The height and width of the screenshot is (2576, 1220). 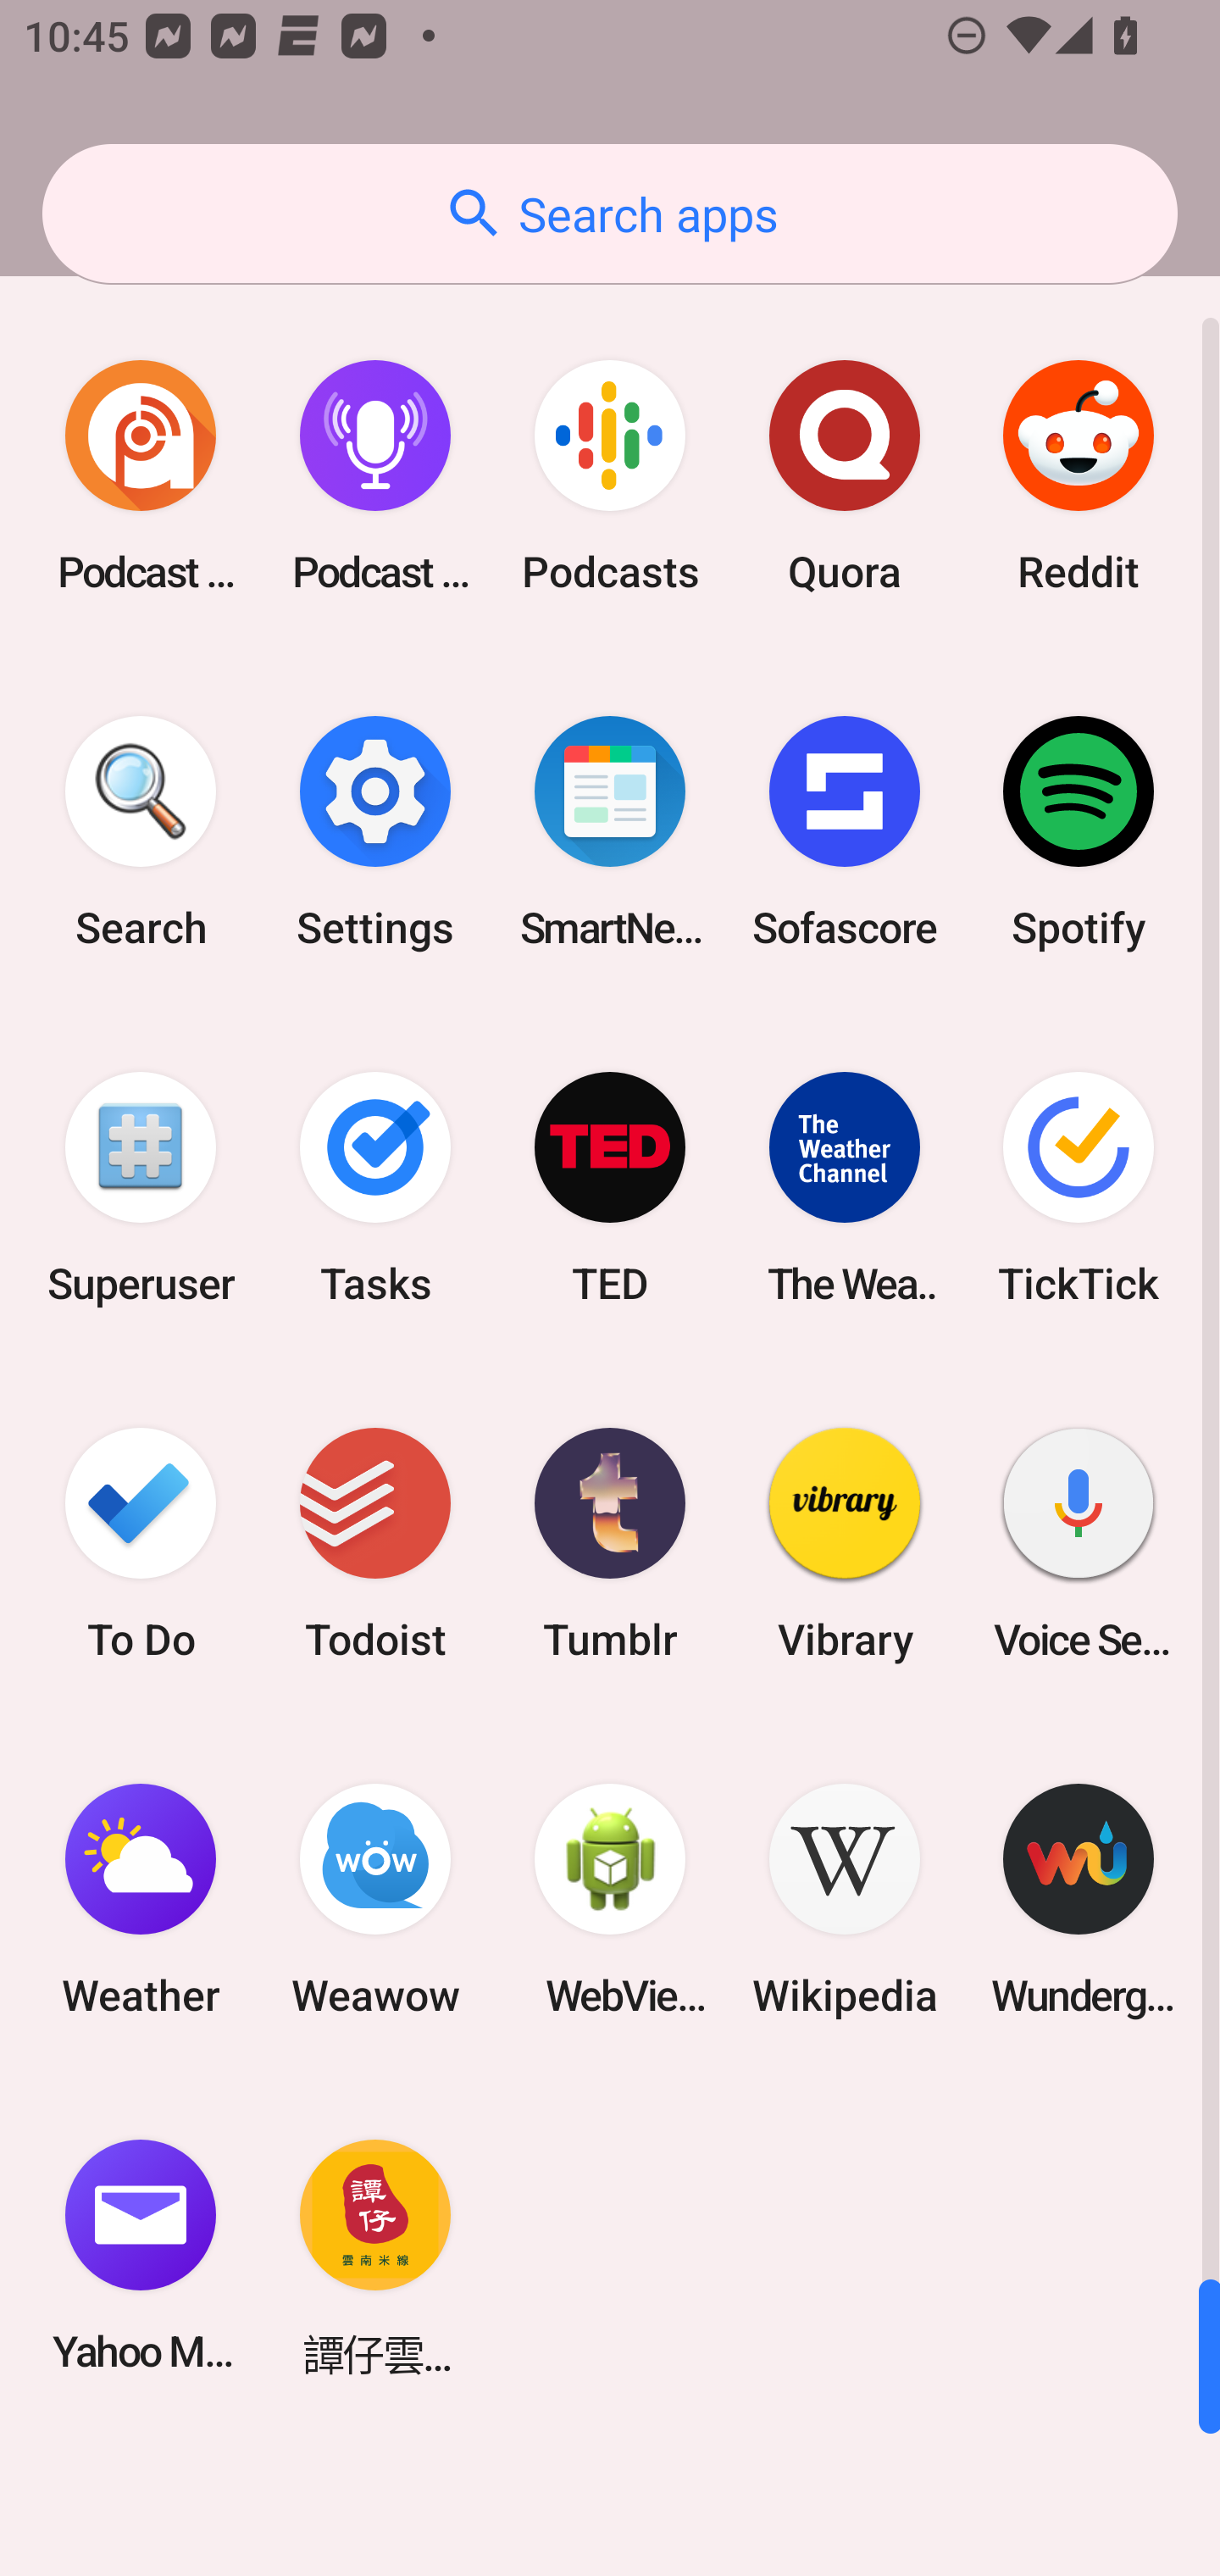 What do you see at coordinates (844, 832) in the screenshot?
I see `Sofascore` at bounding box center [844, 832].